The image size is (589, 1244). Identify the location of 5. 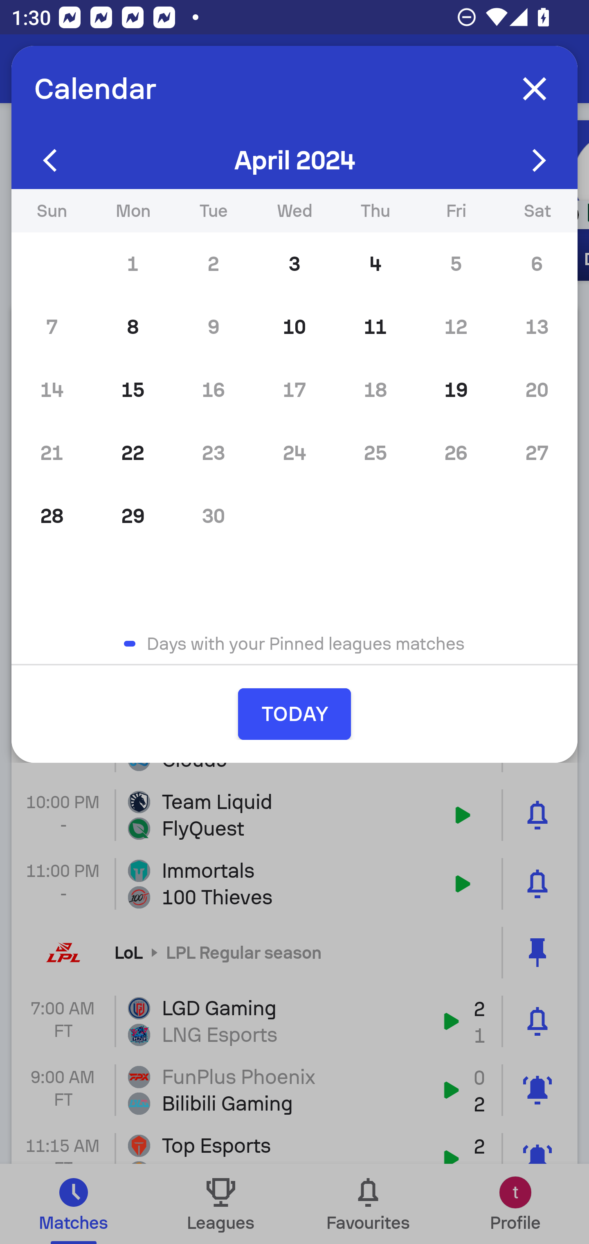
(456, 264).